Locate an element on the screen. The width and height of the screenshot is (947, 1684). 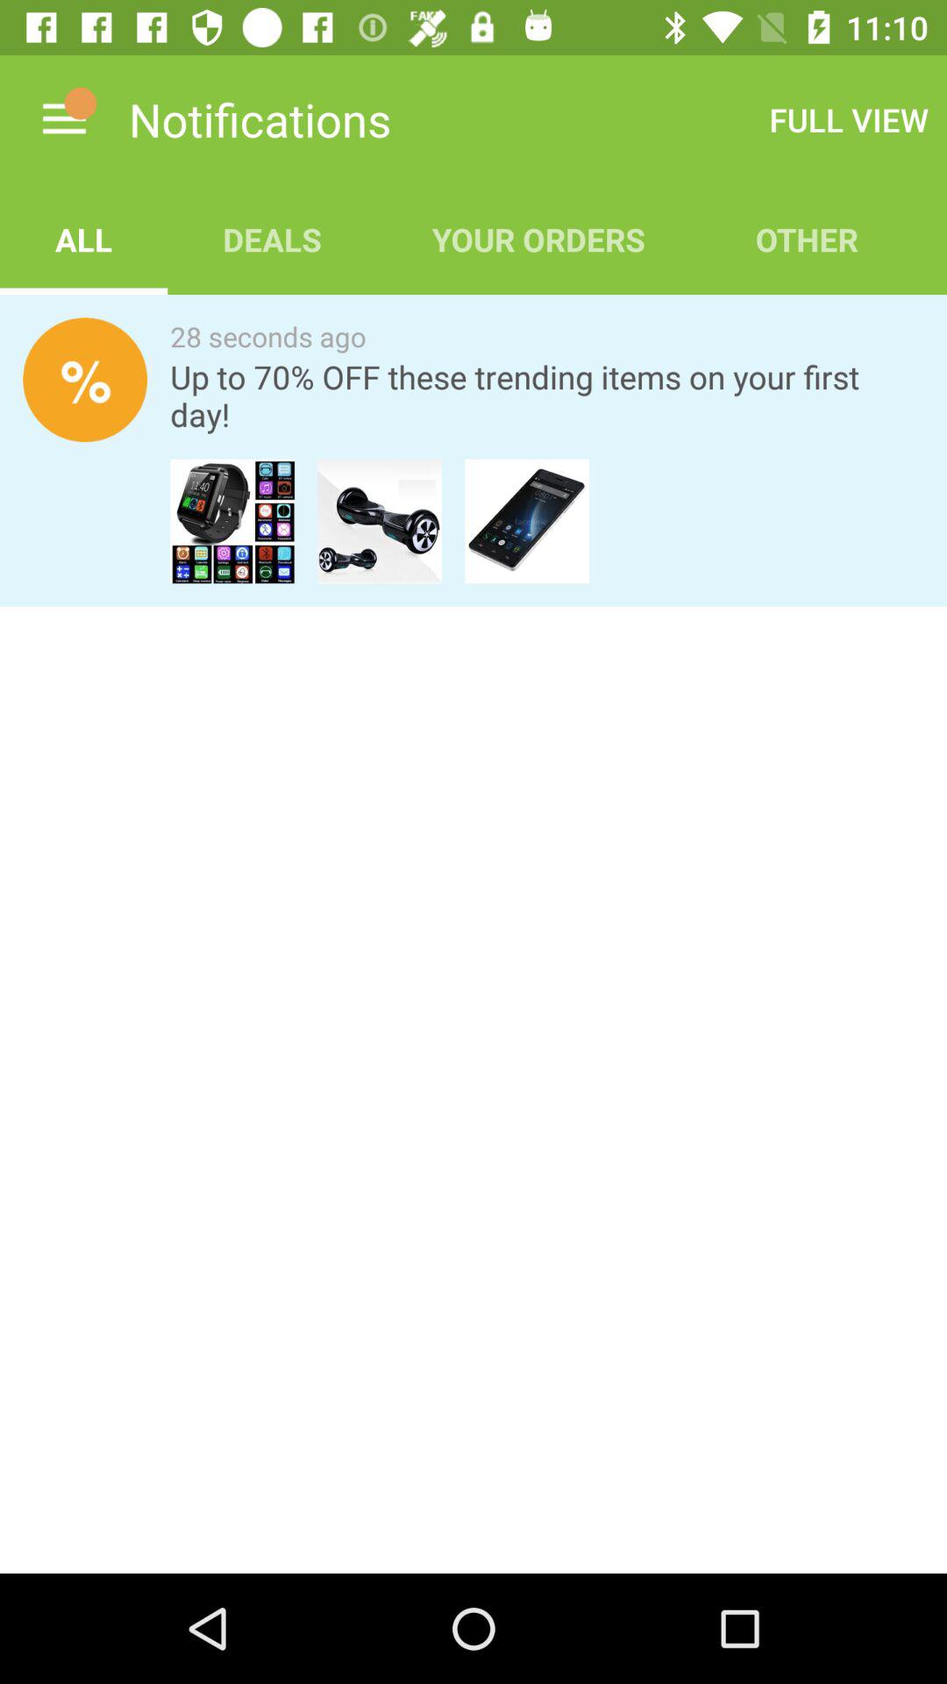
turn off the up to 70 is located at coordinates (547, 396).